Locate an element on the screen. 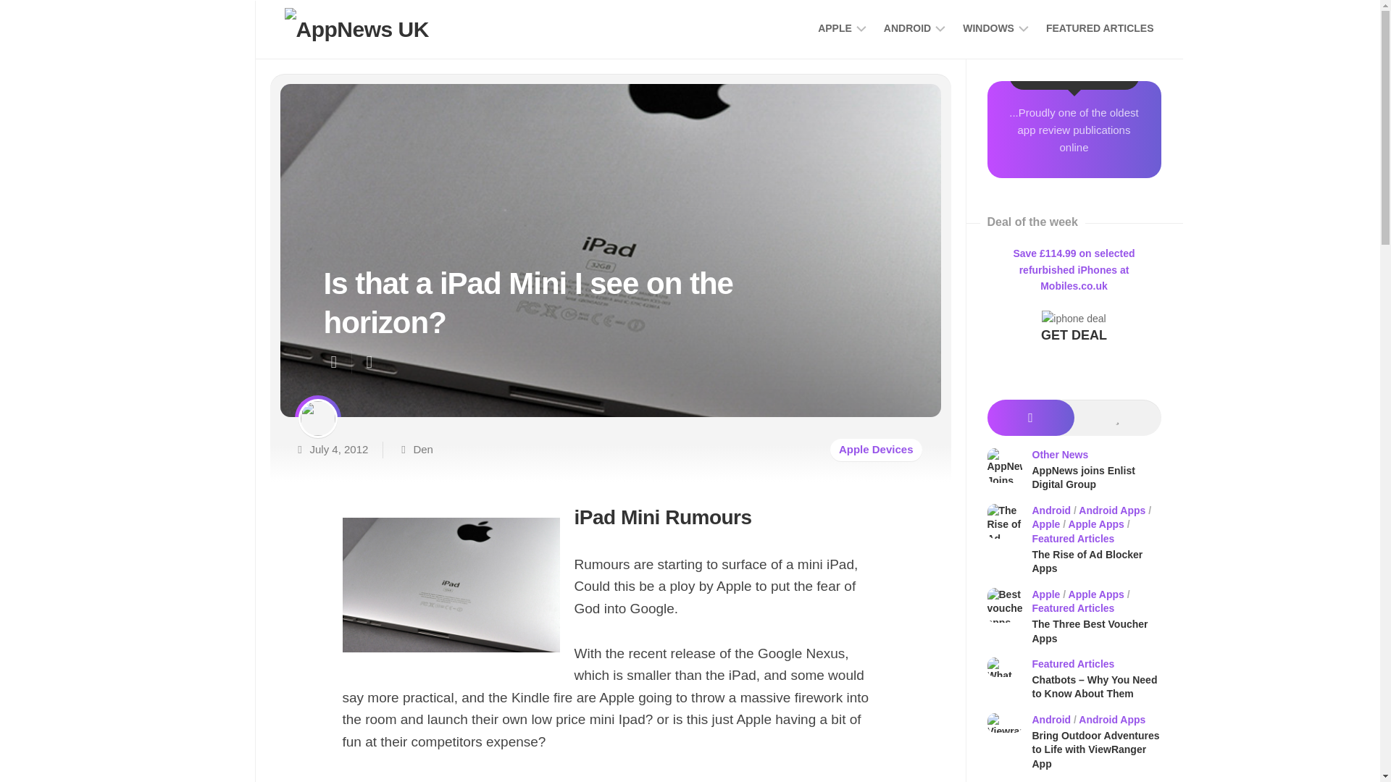 Image resolution: width=1391 pixels, height=782 pixels. Featured Articles is located at coordinates (1100, 28).